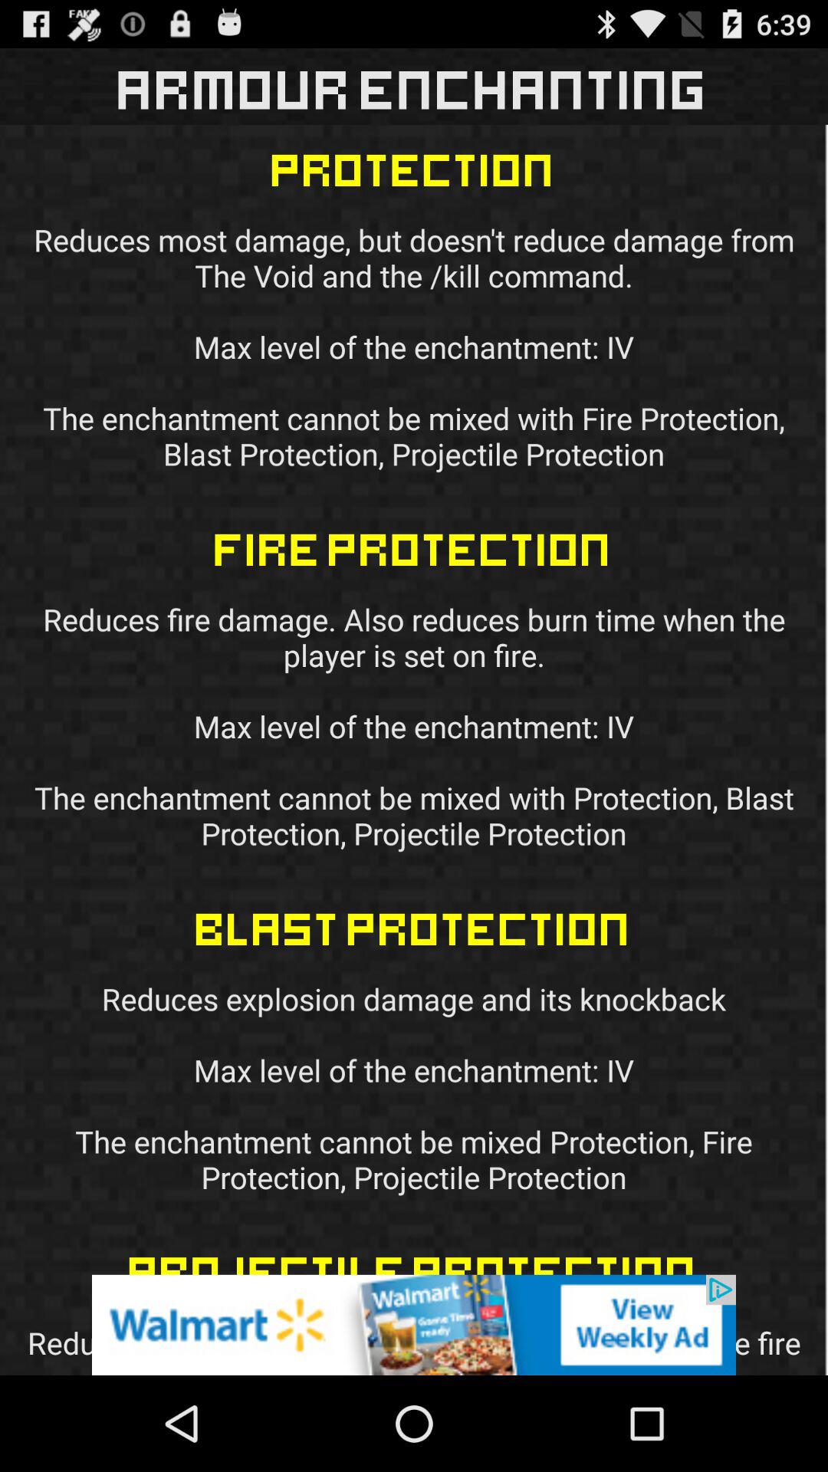  I want to click on open advertisements, so click(414, 1325).